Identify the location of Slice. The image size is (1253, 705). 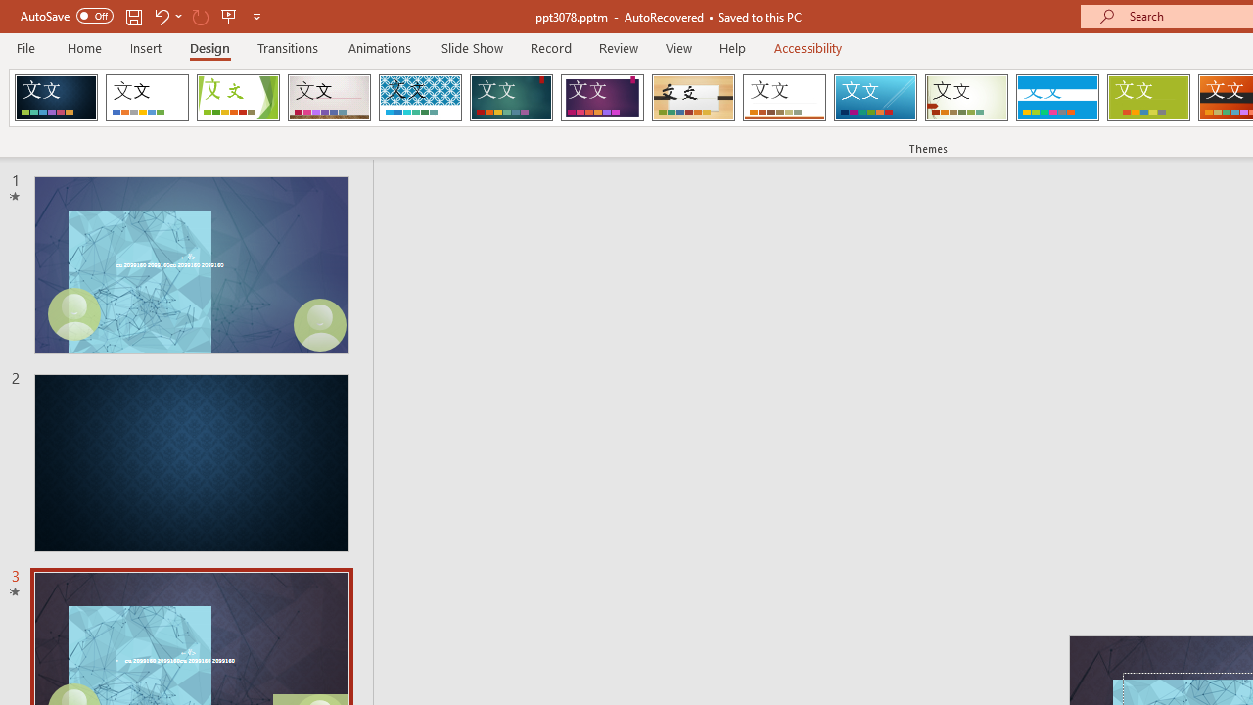
(875, 98).